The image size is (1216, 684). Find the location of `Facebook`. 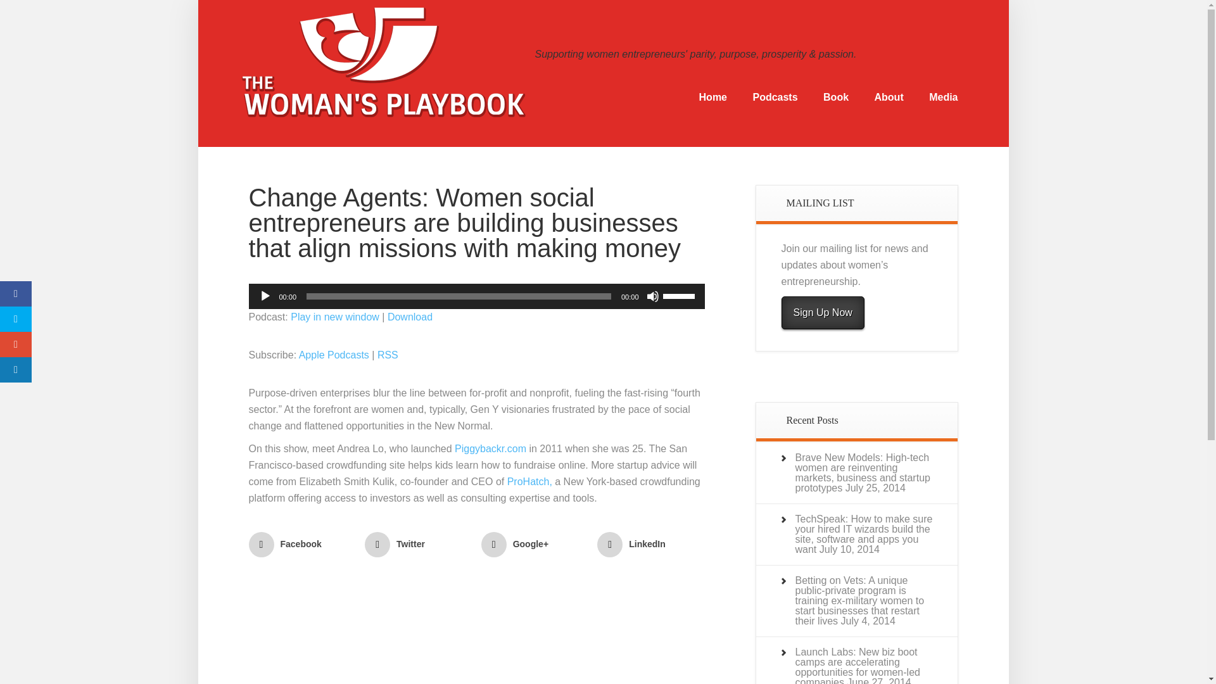

Facebook is located at coordinates (301, 545).